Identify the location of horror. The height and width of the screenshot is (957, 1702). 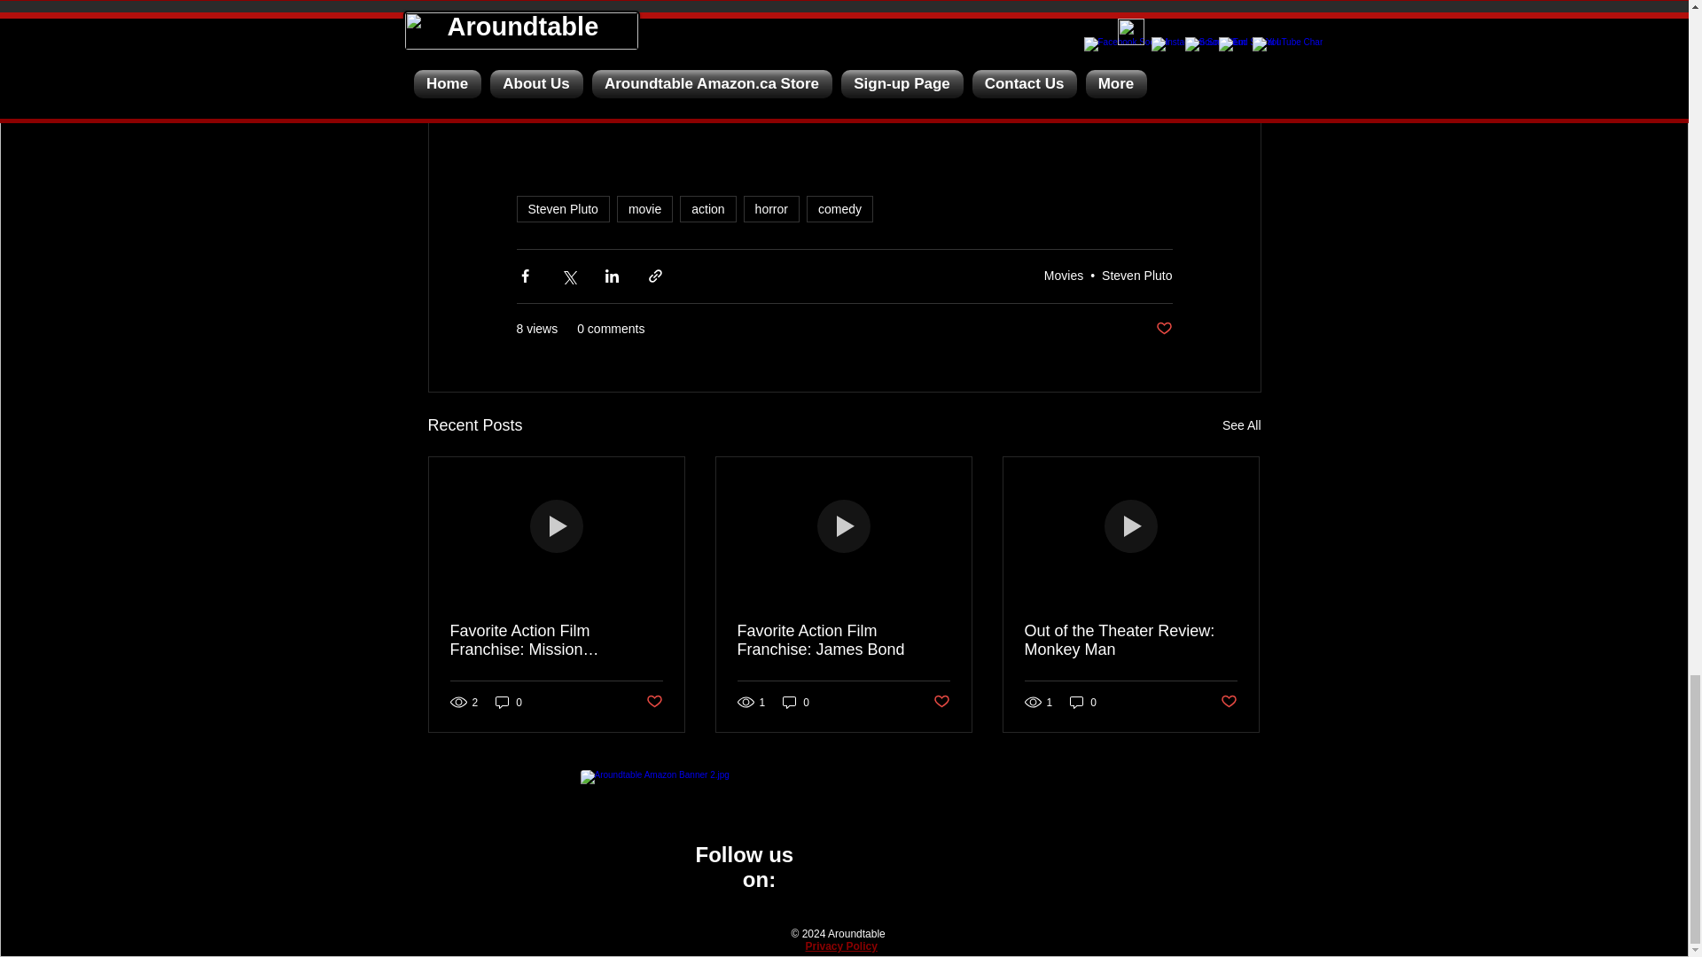
(771, 209).